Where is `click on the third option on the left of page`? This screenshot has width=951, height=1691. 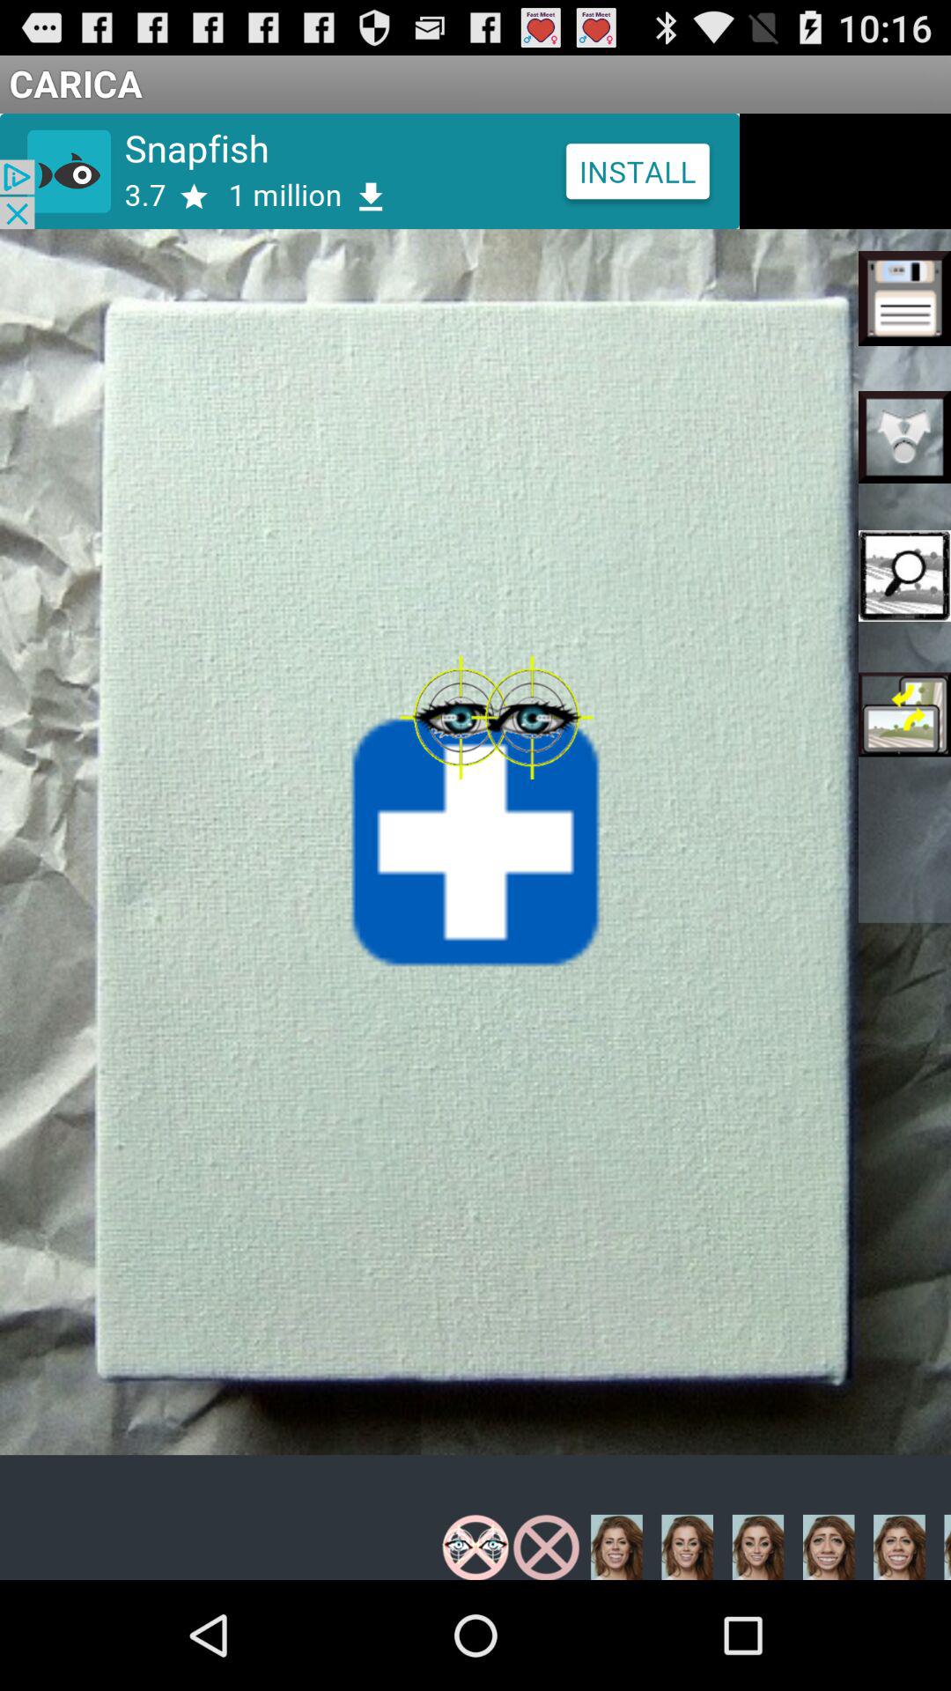
click on the third option on the left of page is located at coordinates (905, 576).